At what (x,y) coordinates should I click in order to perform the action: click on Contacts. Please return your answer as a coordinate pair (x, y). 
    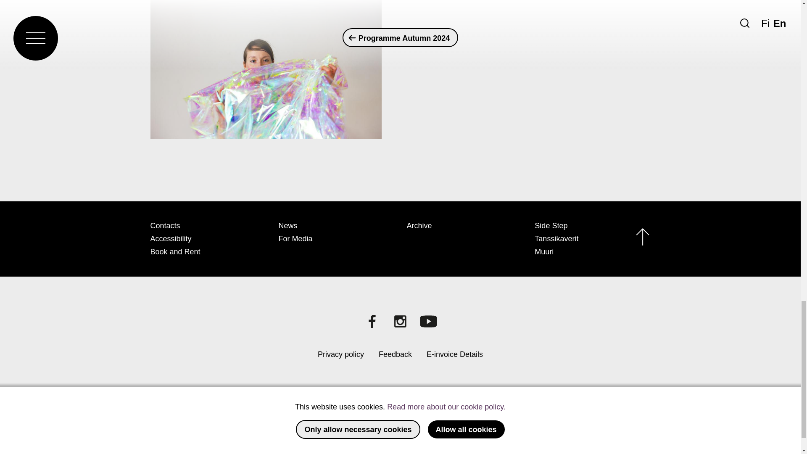
    Looking at the image, I should click on (165, 225).